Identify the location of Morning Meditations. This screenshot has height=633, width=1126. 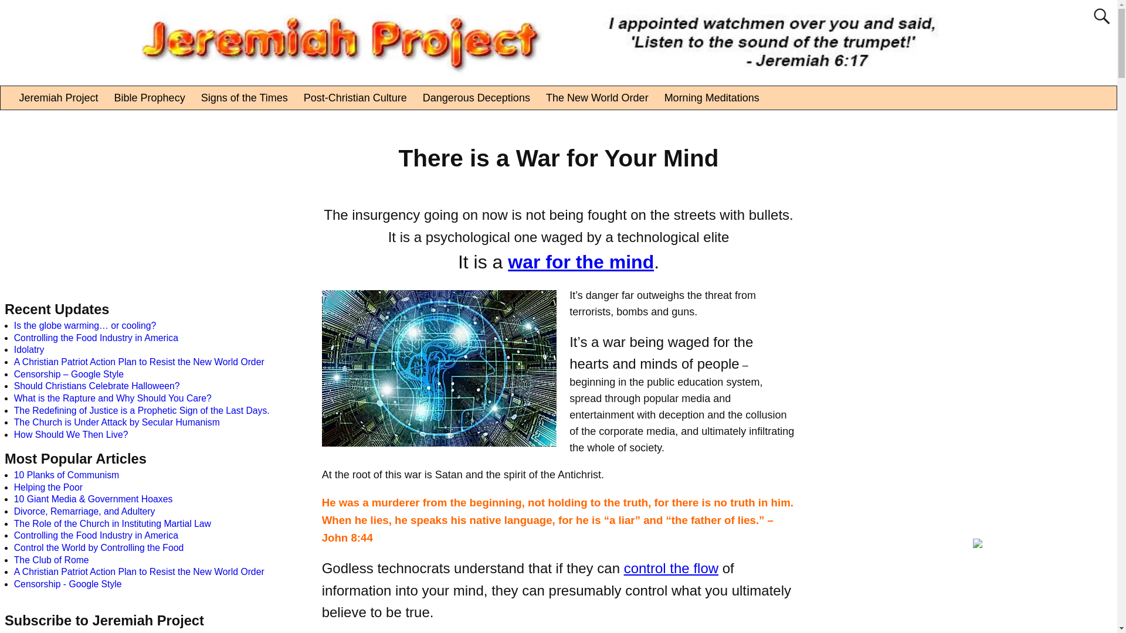
(711, 97).